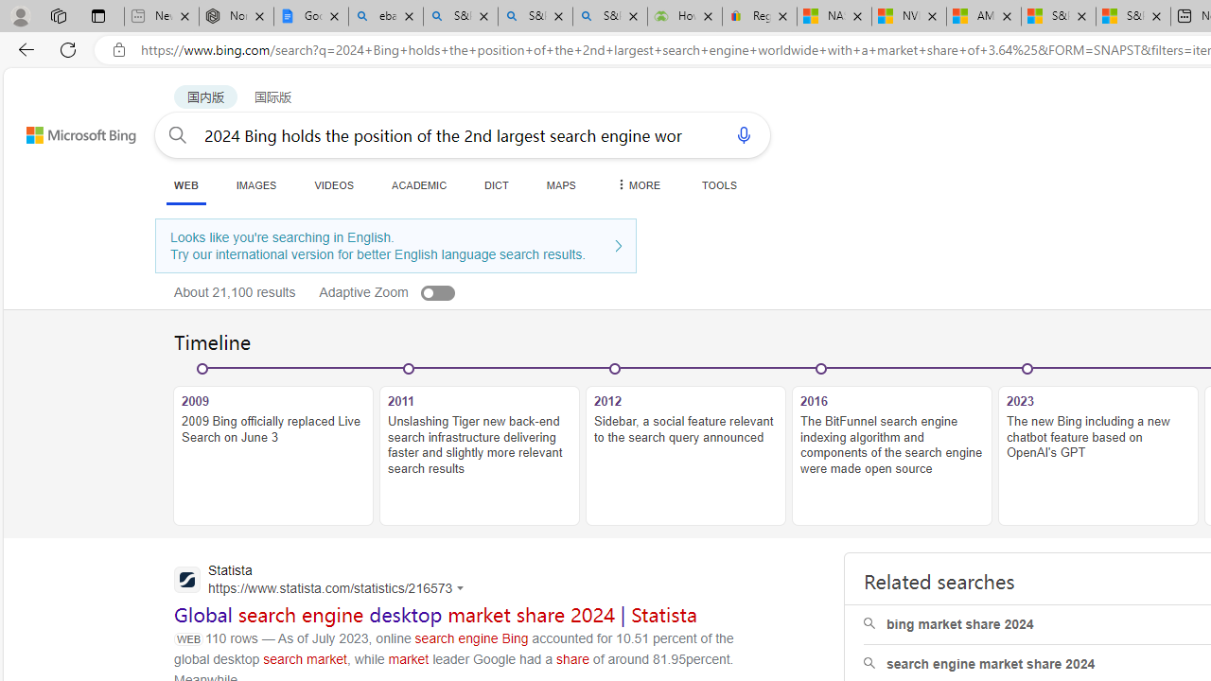  What do you see at coordinates (637, 184) in the screenshot?
I see `Dropdown Menu` at bounding box center [637, 184].